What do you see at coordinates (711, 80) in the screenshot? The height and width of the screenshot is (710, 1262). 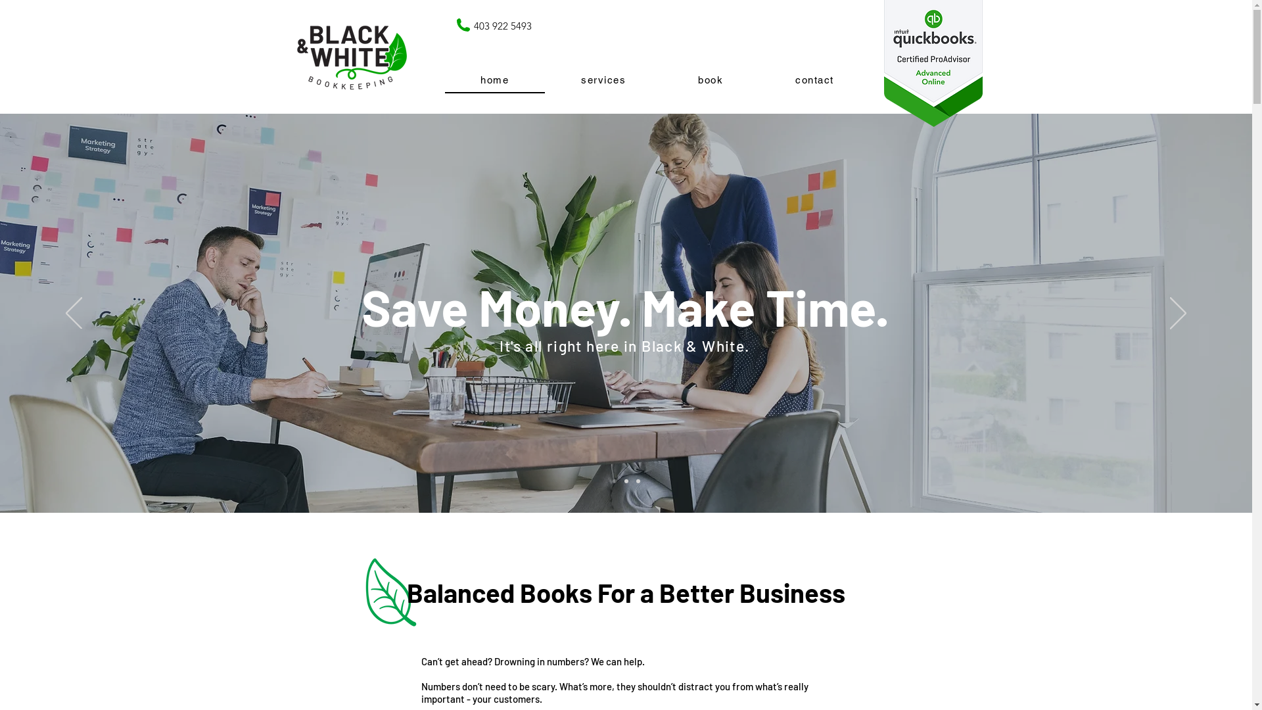 I see `book` at bounding box center [711, 80].